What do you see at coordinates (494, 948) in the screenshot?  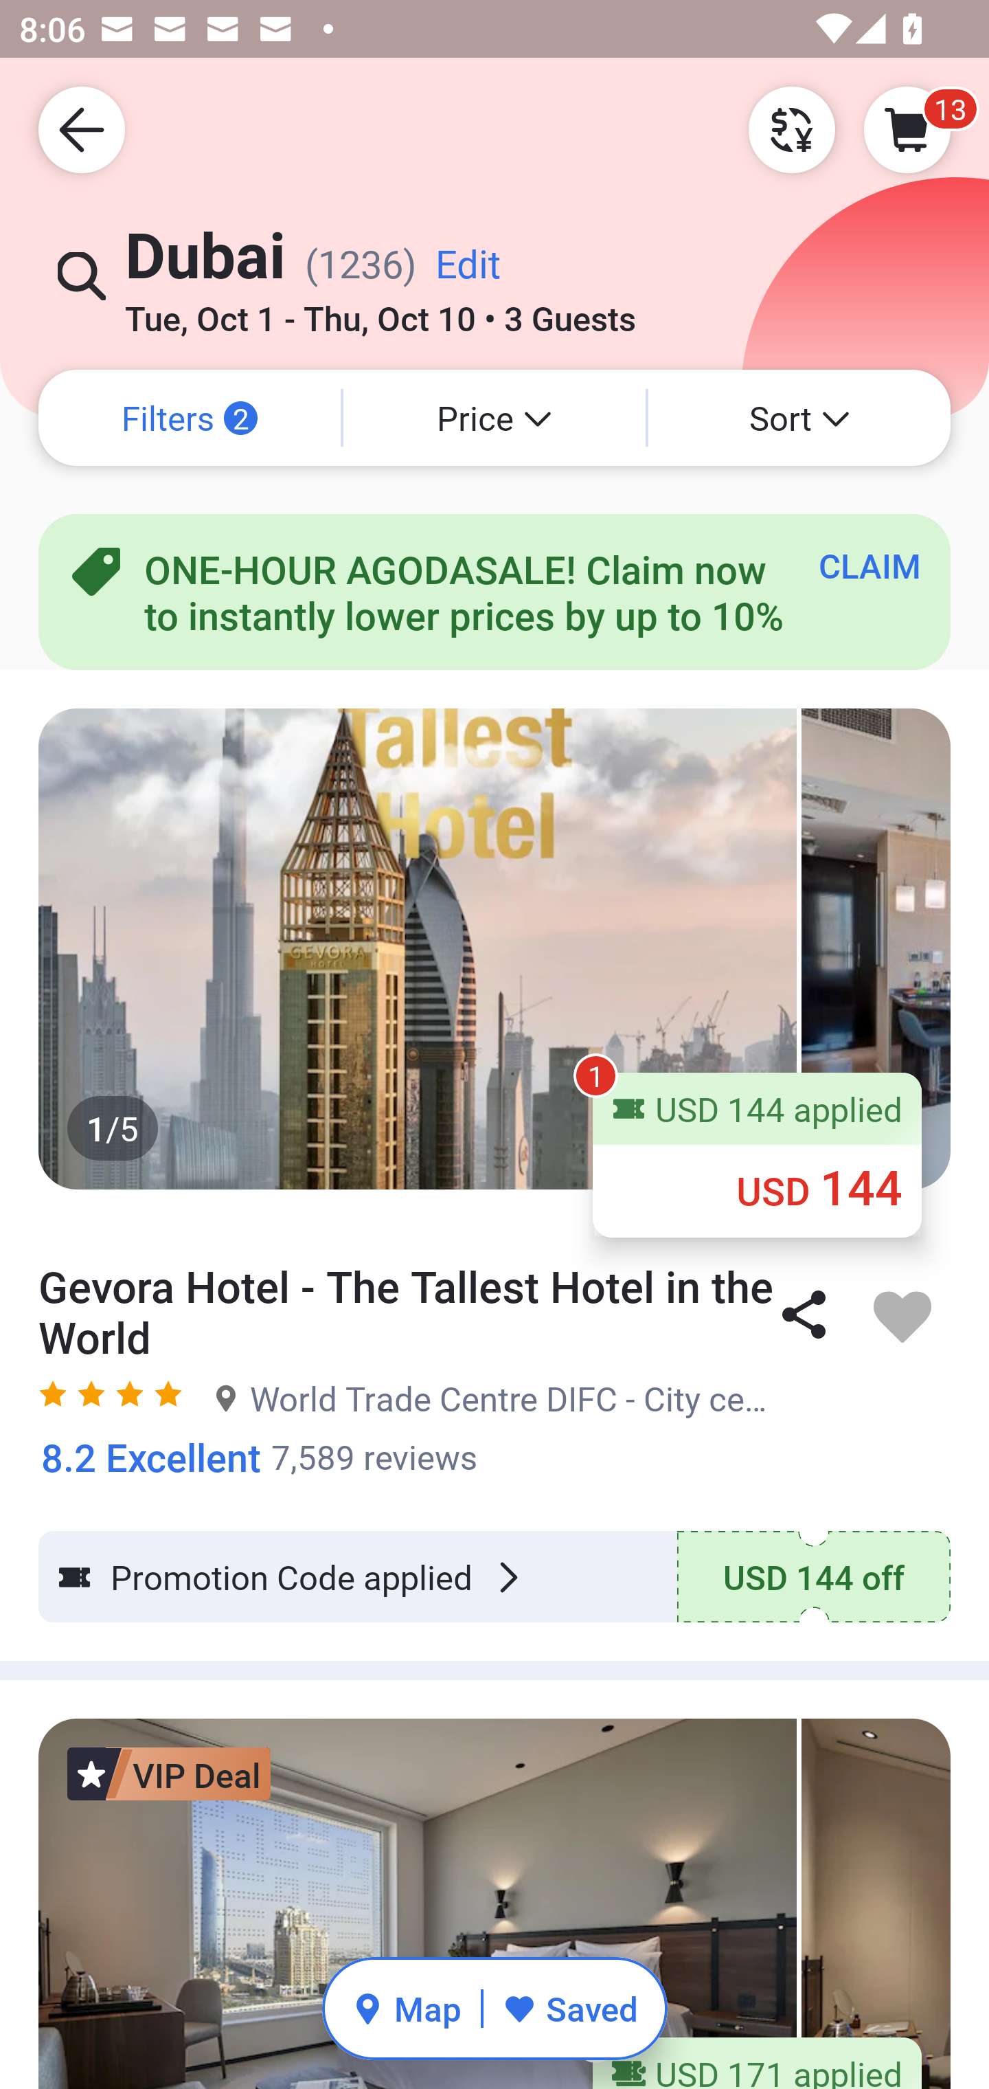 I see `1/5` at bounding box center [494, 948].